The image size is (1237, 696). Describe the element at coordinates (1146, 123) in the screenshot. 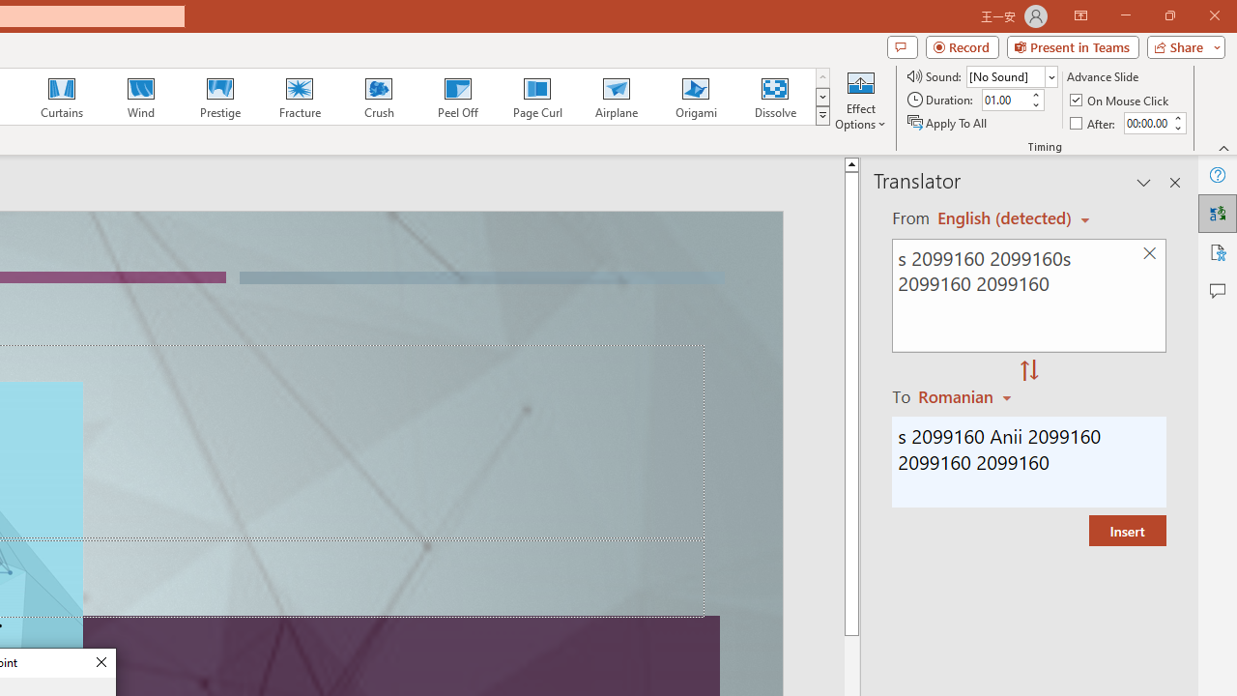

I see `After` at that location.